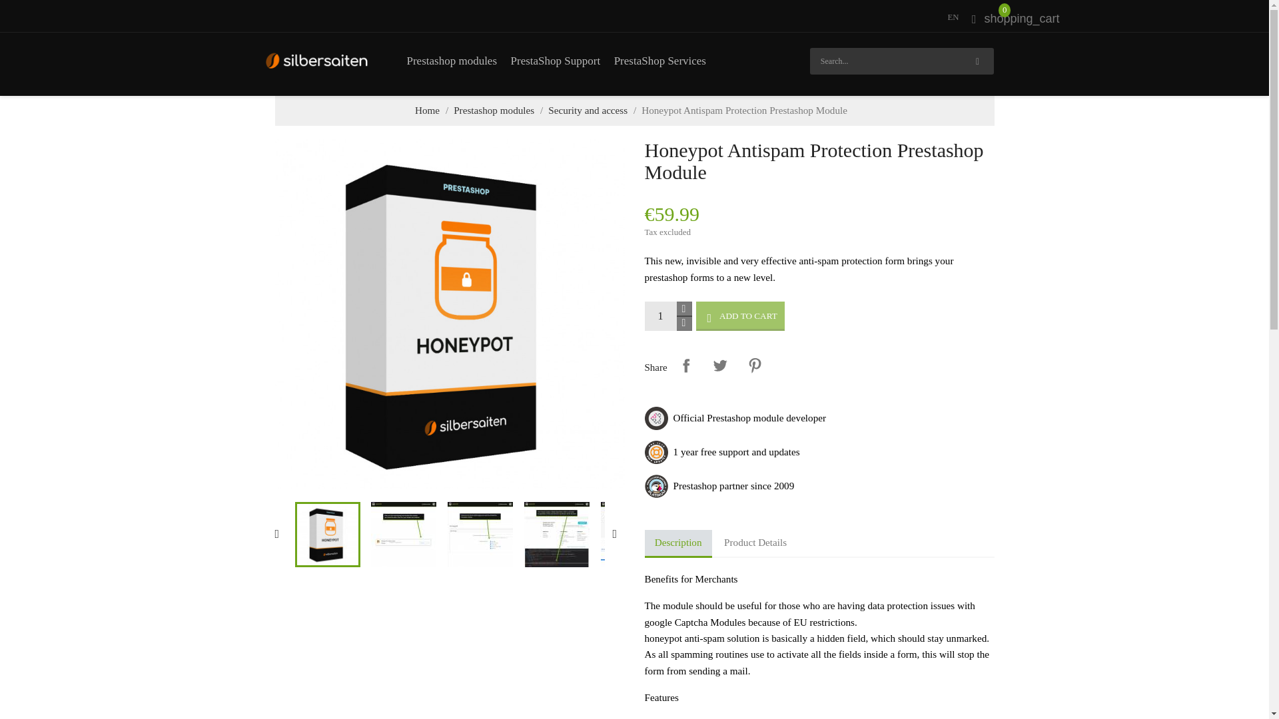 This screenshot has height=719, width=1279. I want to click on Prestashop modules, so click(494, 109).